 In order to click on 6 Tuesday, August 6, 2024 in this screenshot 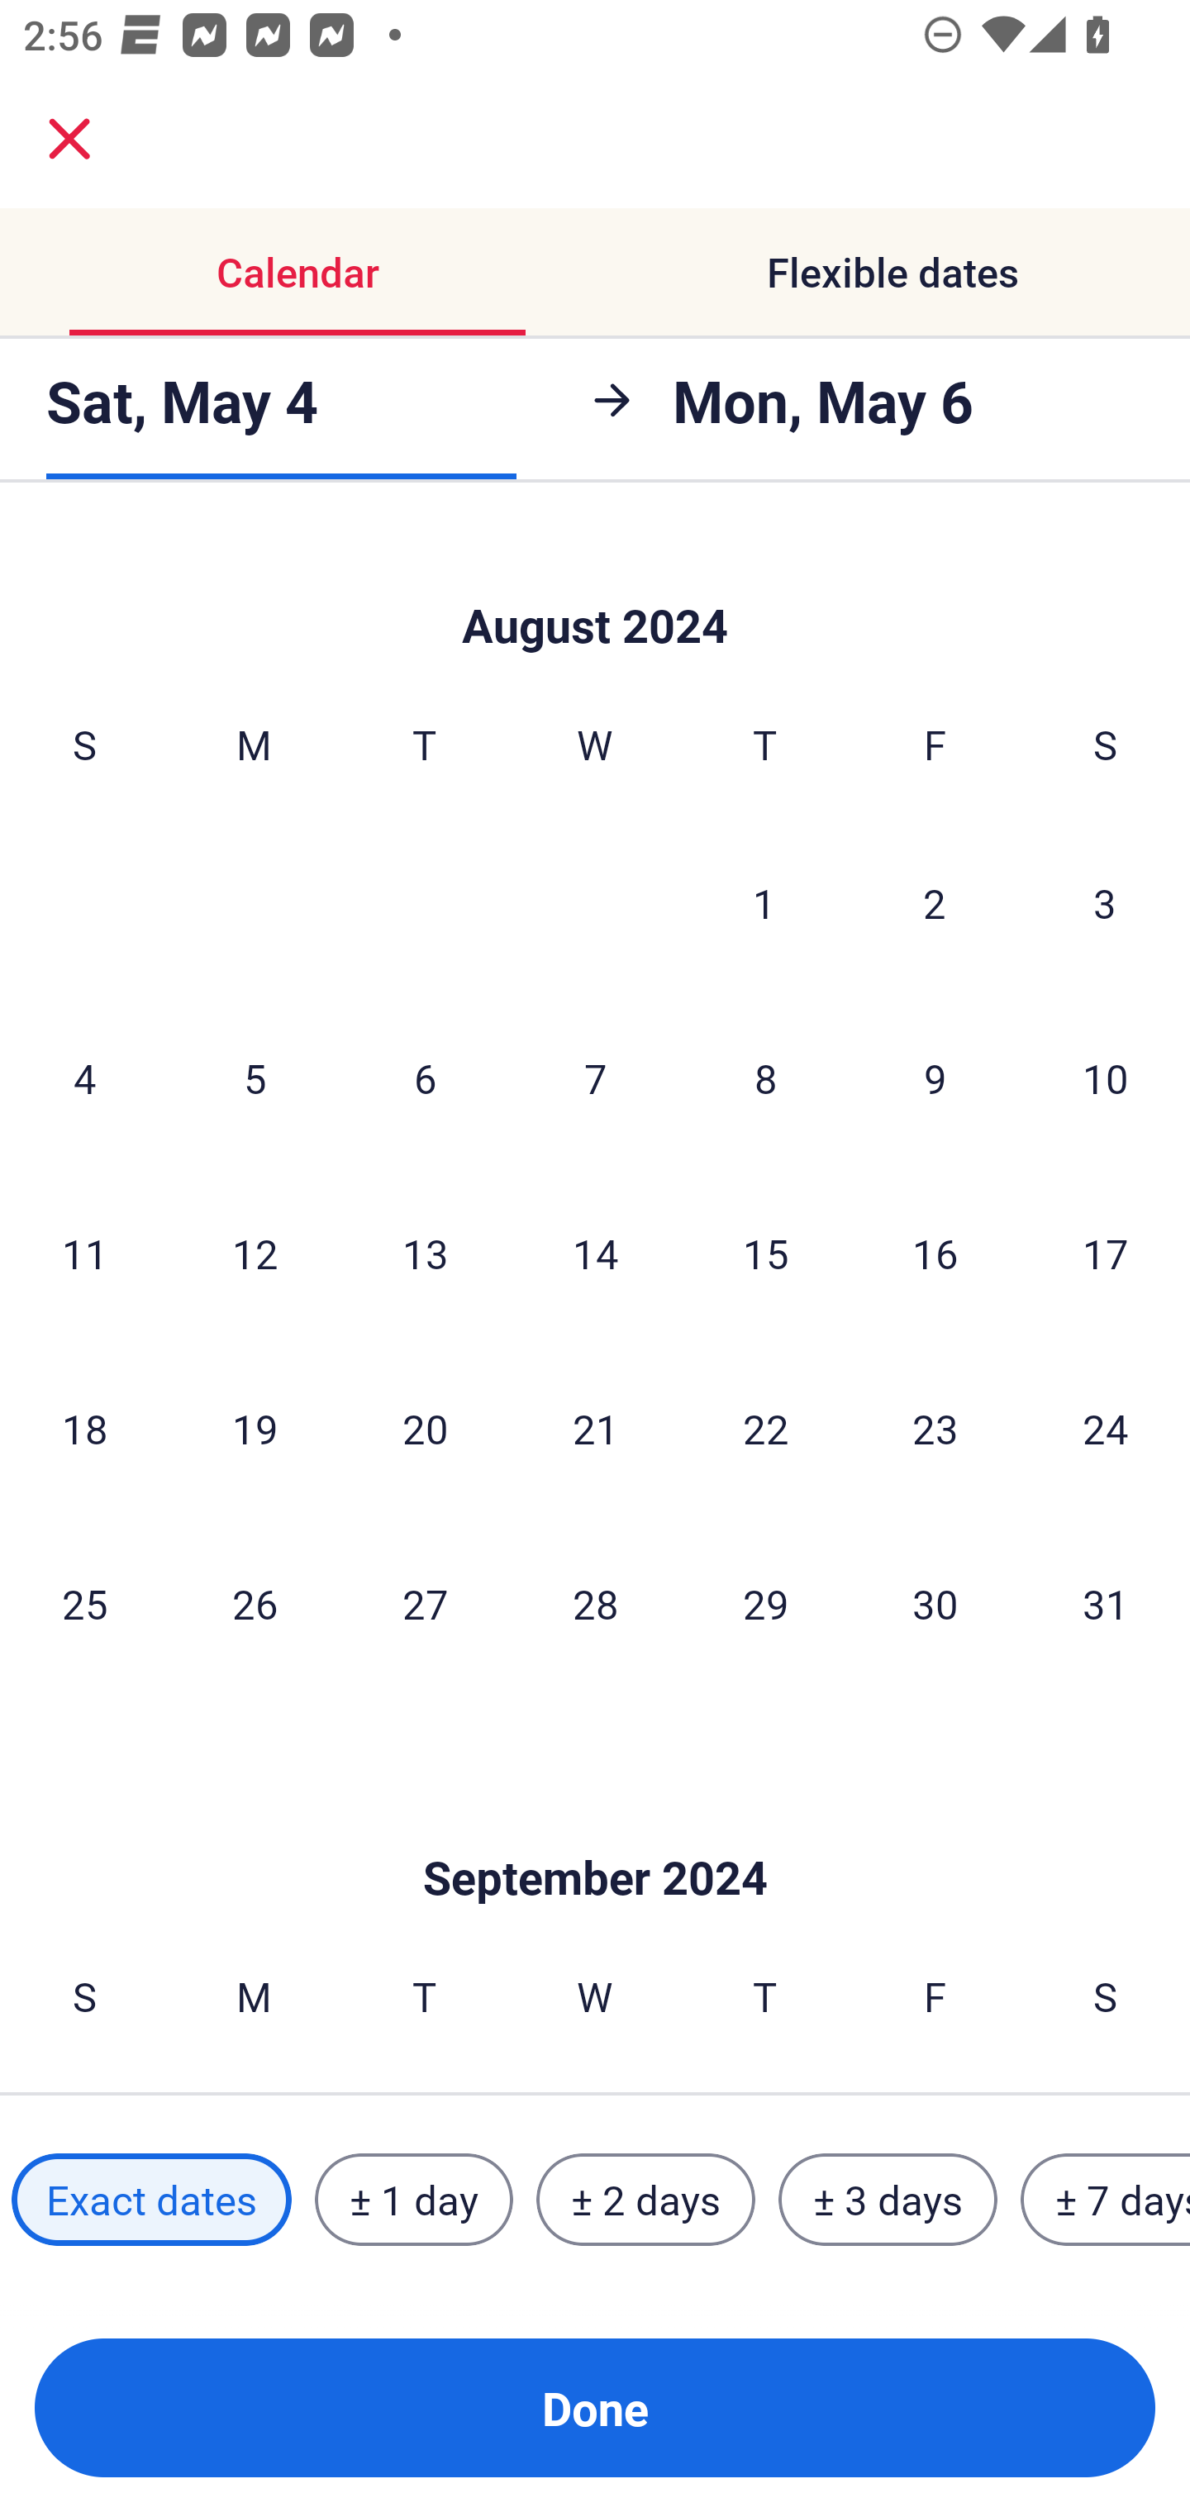, I will do `click(425, 1078)`.